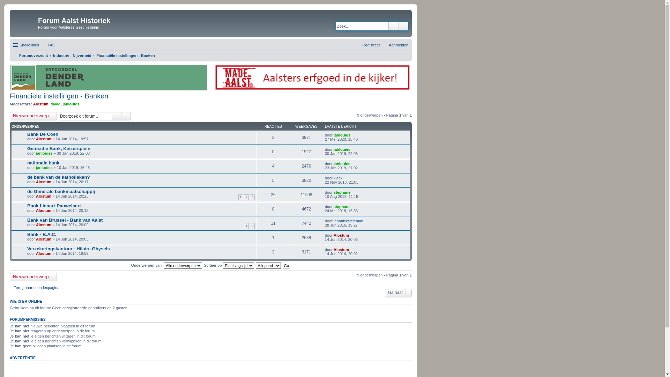  What do you see at coordinates (68, 249) in the screenshot?
I see `Verzekeringskantoor - Hilaire Ghysels` at bounding box center [68, 249].